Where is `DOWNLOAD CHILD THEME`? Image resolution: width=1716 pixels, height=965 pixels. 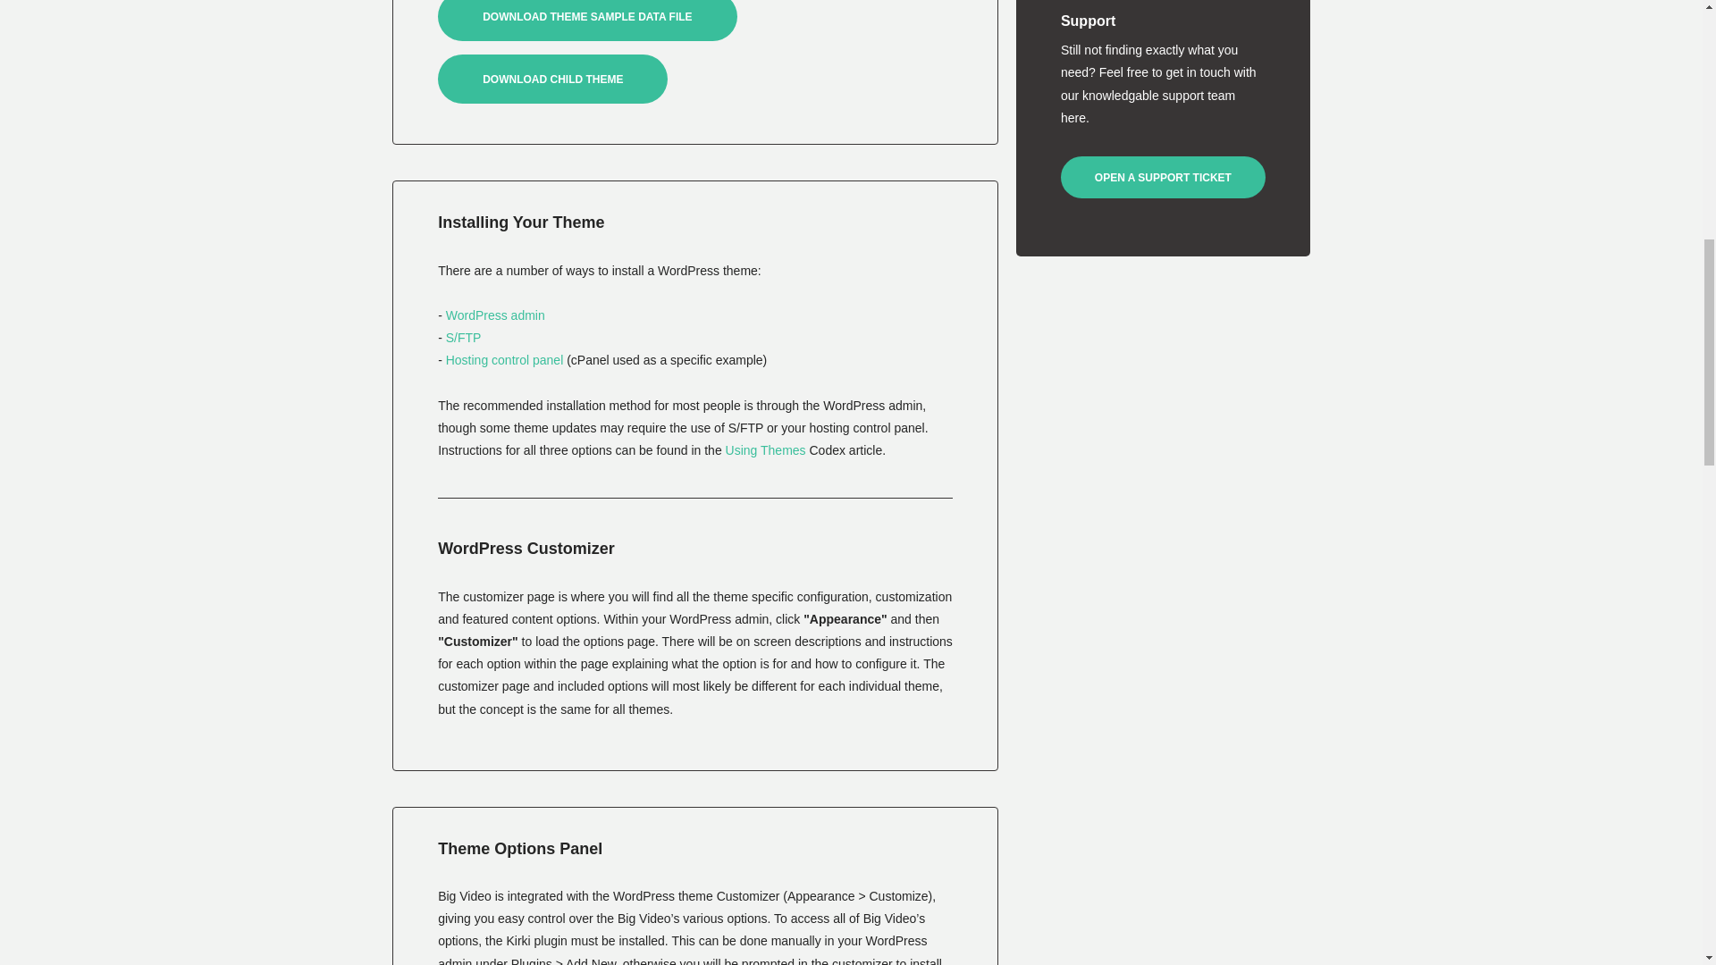
DOWNLOAD CHILD THEME is located at coordinates (552, 79).